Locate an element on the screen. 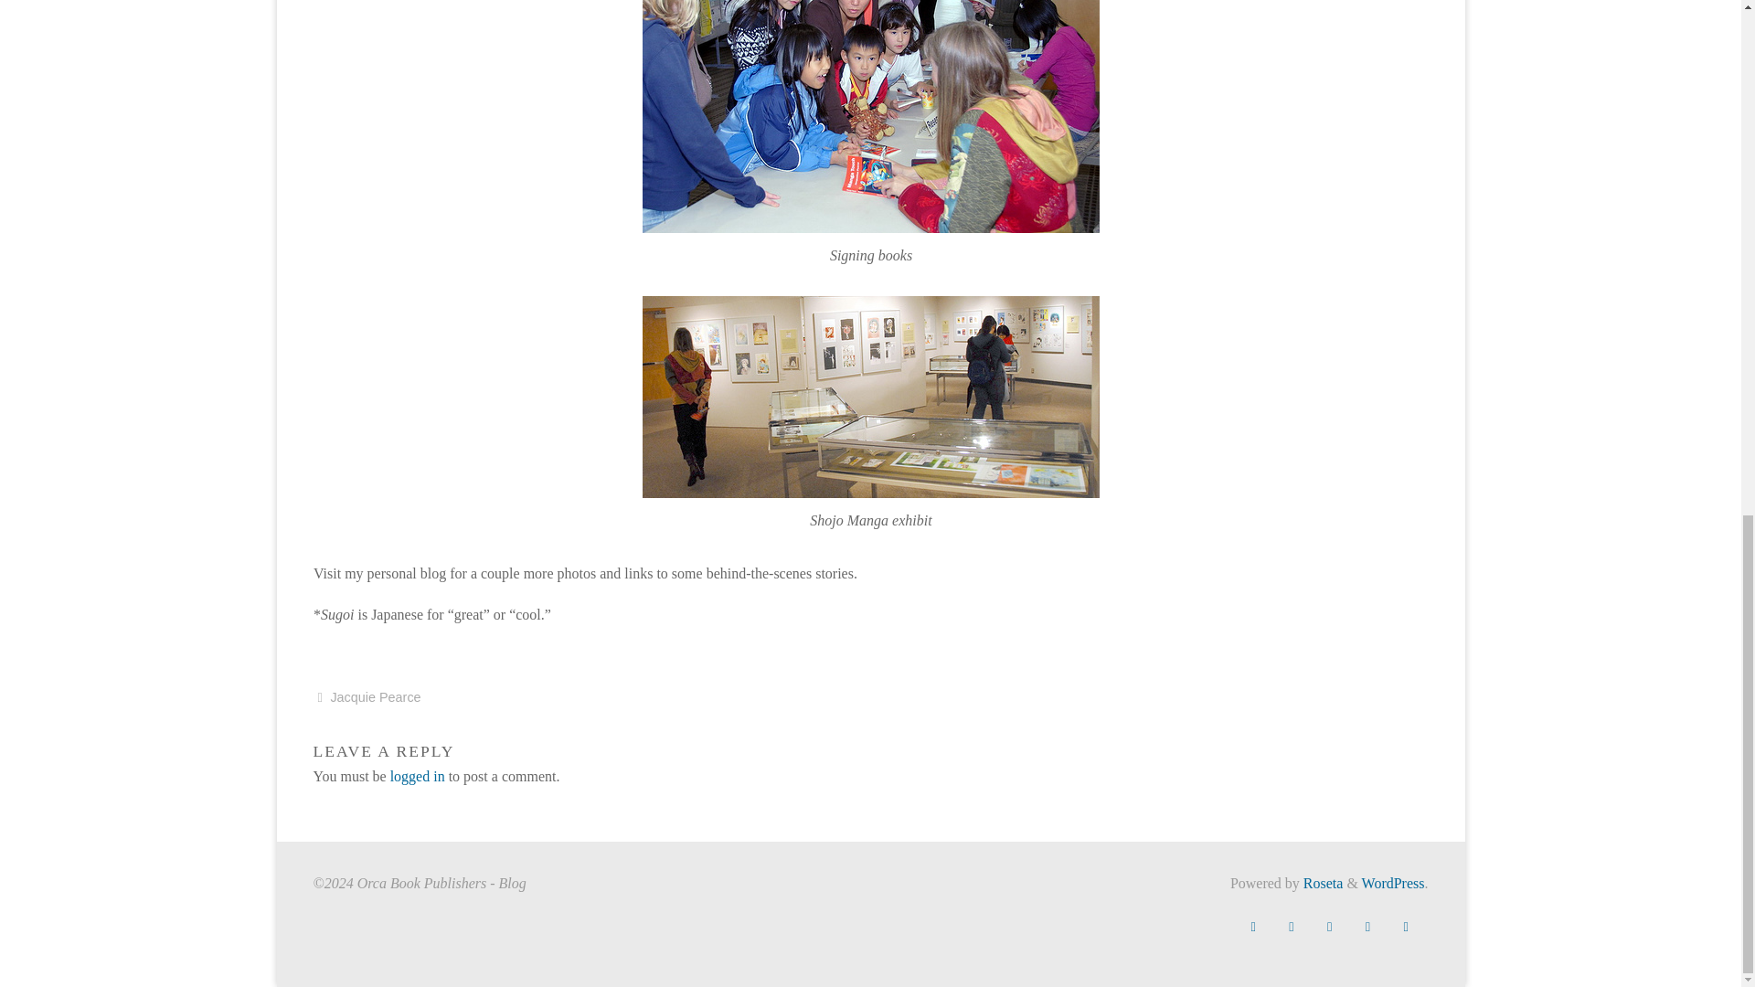 This screenshot has height=987, width=1755. Facebook is located at coordinates (1252, 927).